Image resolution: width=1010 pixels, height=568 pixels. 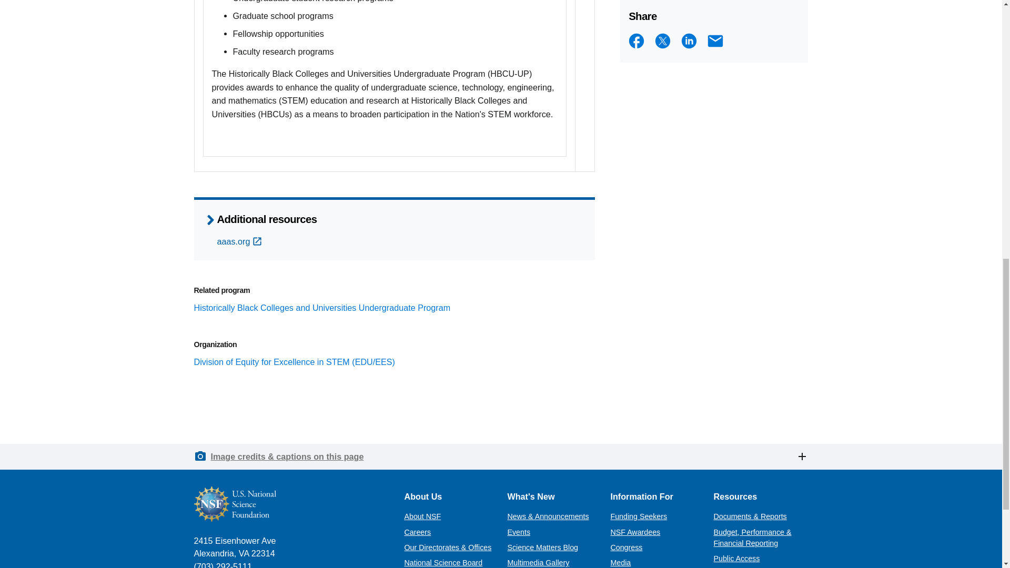 I want to click on About NSF, so click(x=422, y=516).